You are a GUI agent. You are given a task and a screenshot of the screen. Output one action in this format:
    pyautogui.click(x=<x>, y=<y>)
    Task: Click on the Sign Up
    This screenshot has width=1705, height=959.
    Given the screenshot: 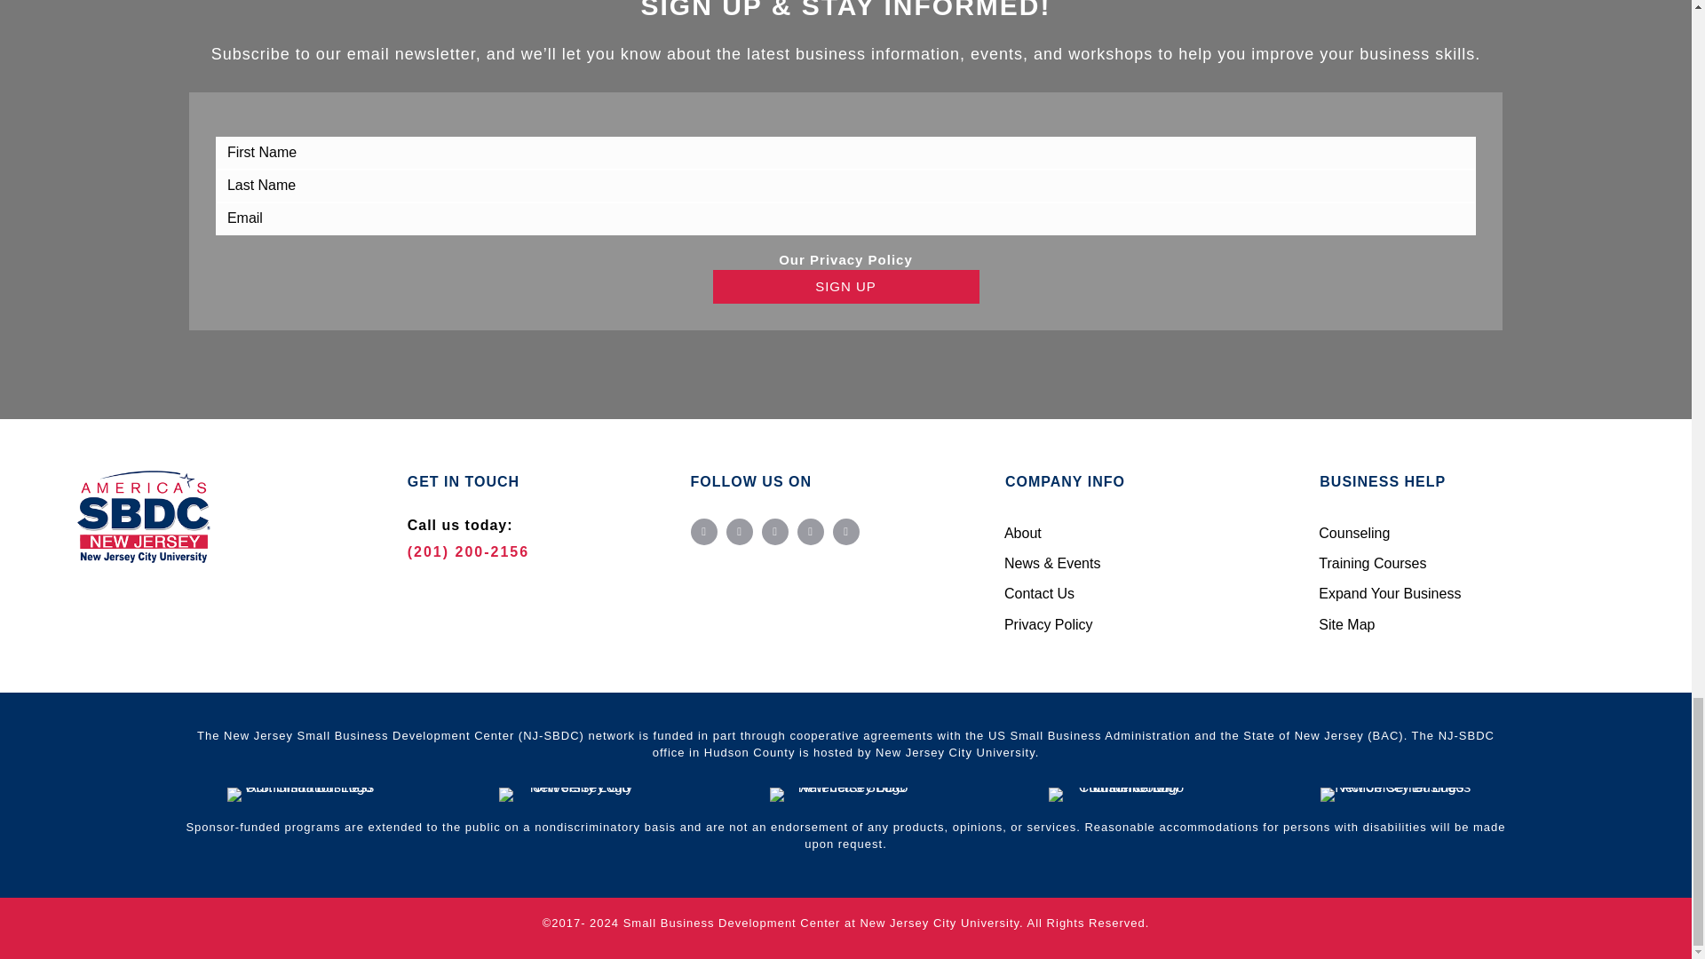 What is the action you would take?
    pyautogui.click(x=845, y=286)
    